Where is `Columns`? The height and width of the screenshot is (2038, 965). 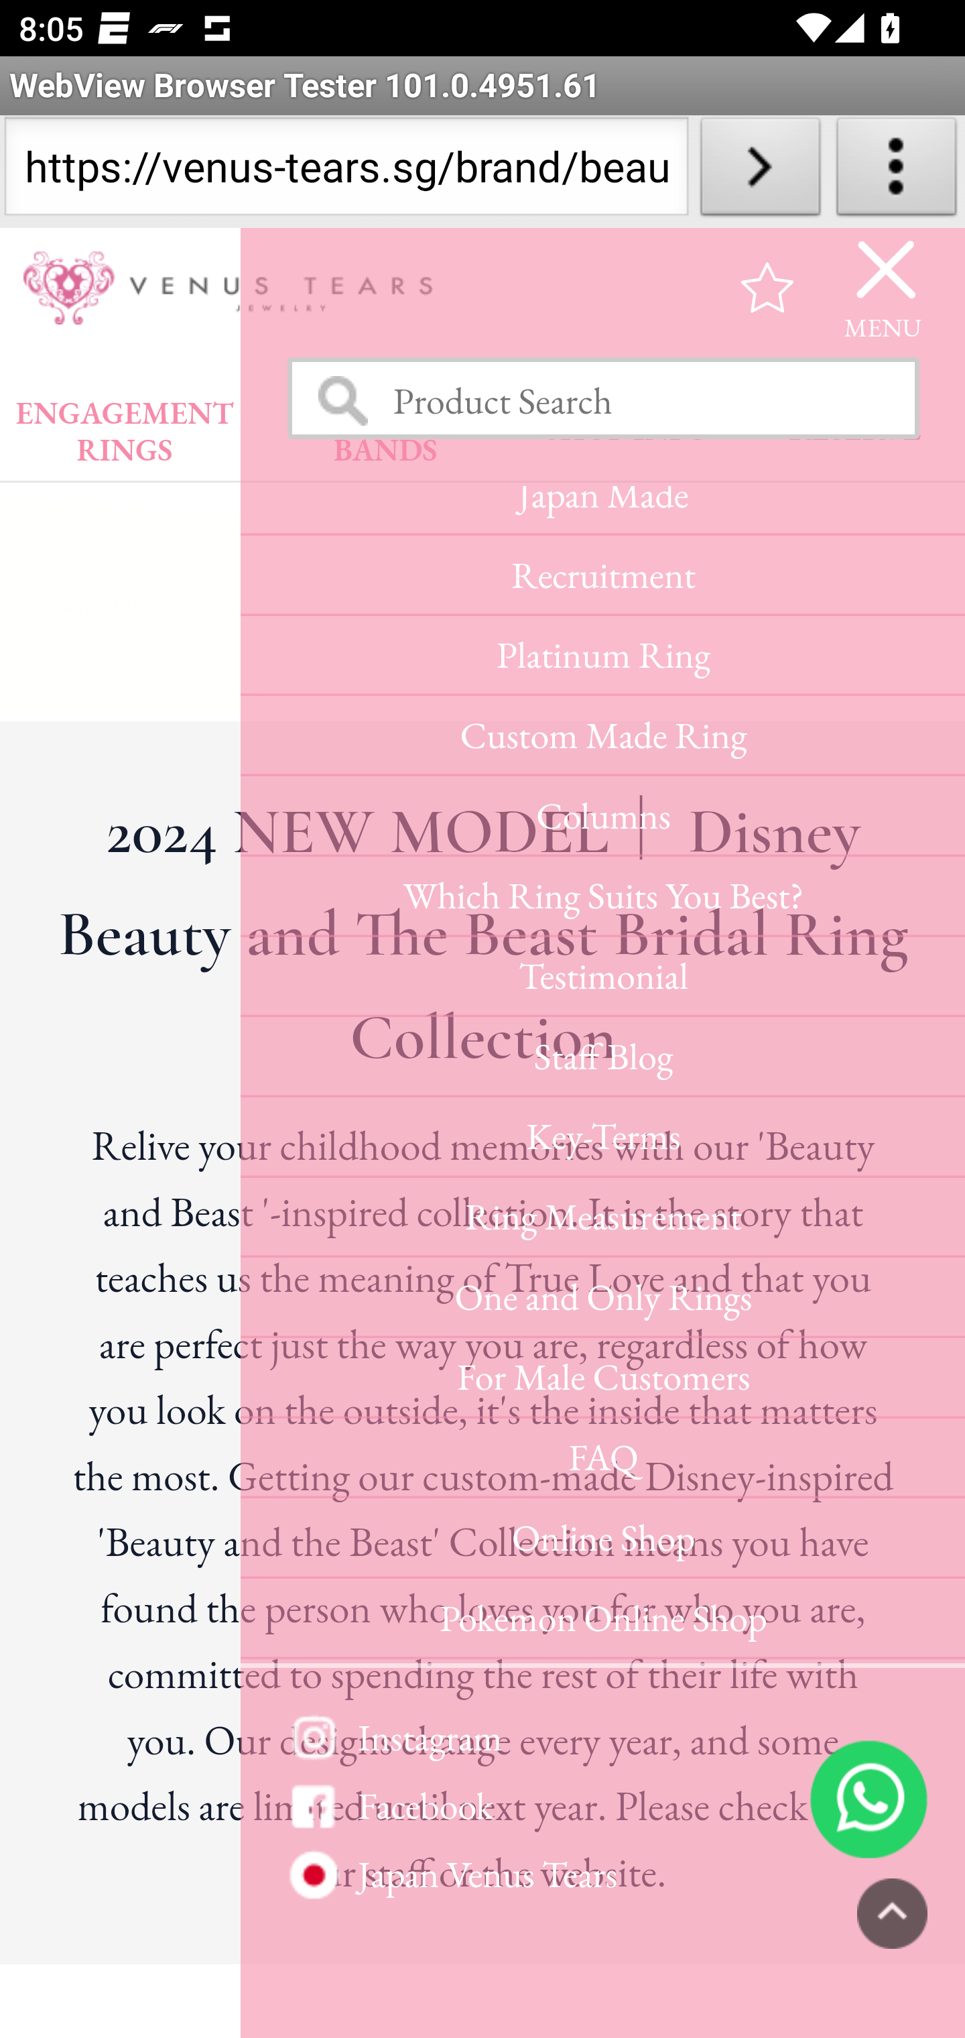
Columns is located at coordinates (602, 819).